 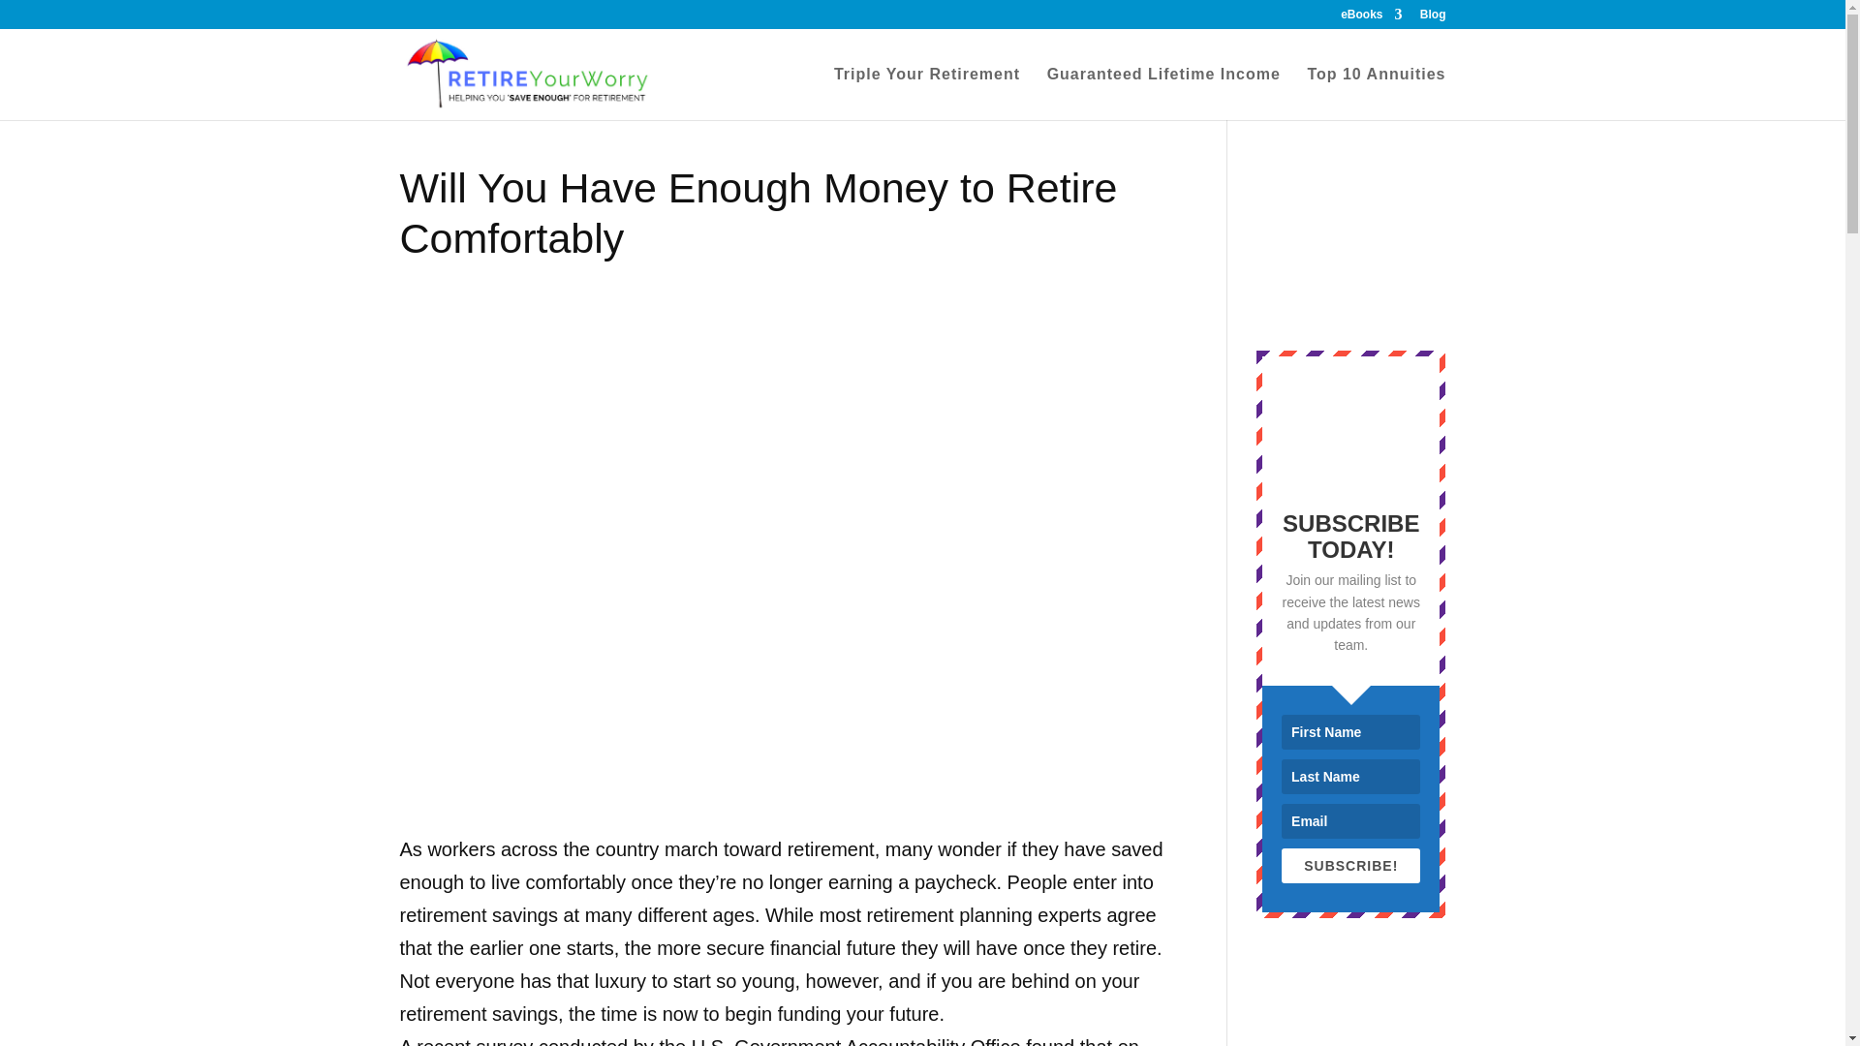 I want to click on Triple Your Retirement, so click(x=926, y=94).